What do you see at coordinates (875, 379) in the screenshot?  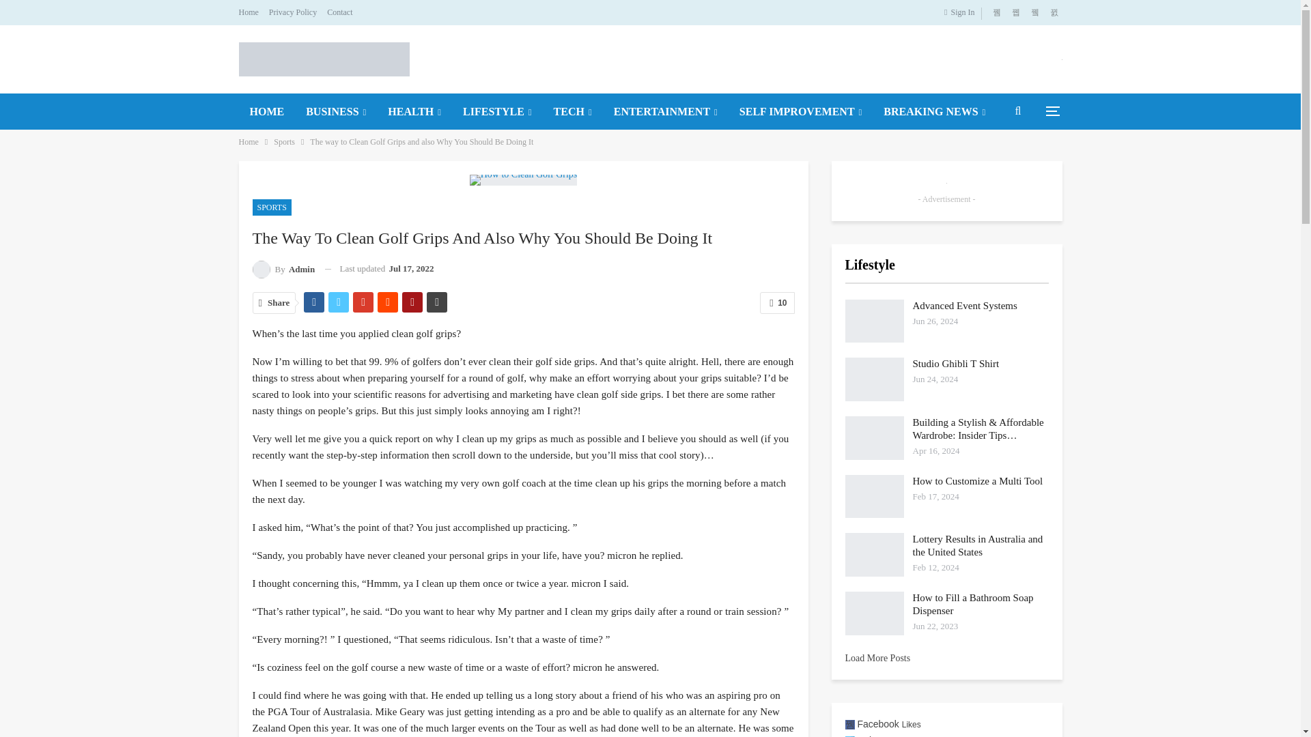 I see `Studio Ghibli T Shirt` at bounding box center [875, 379].